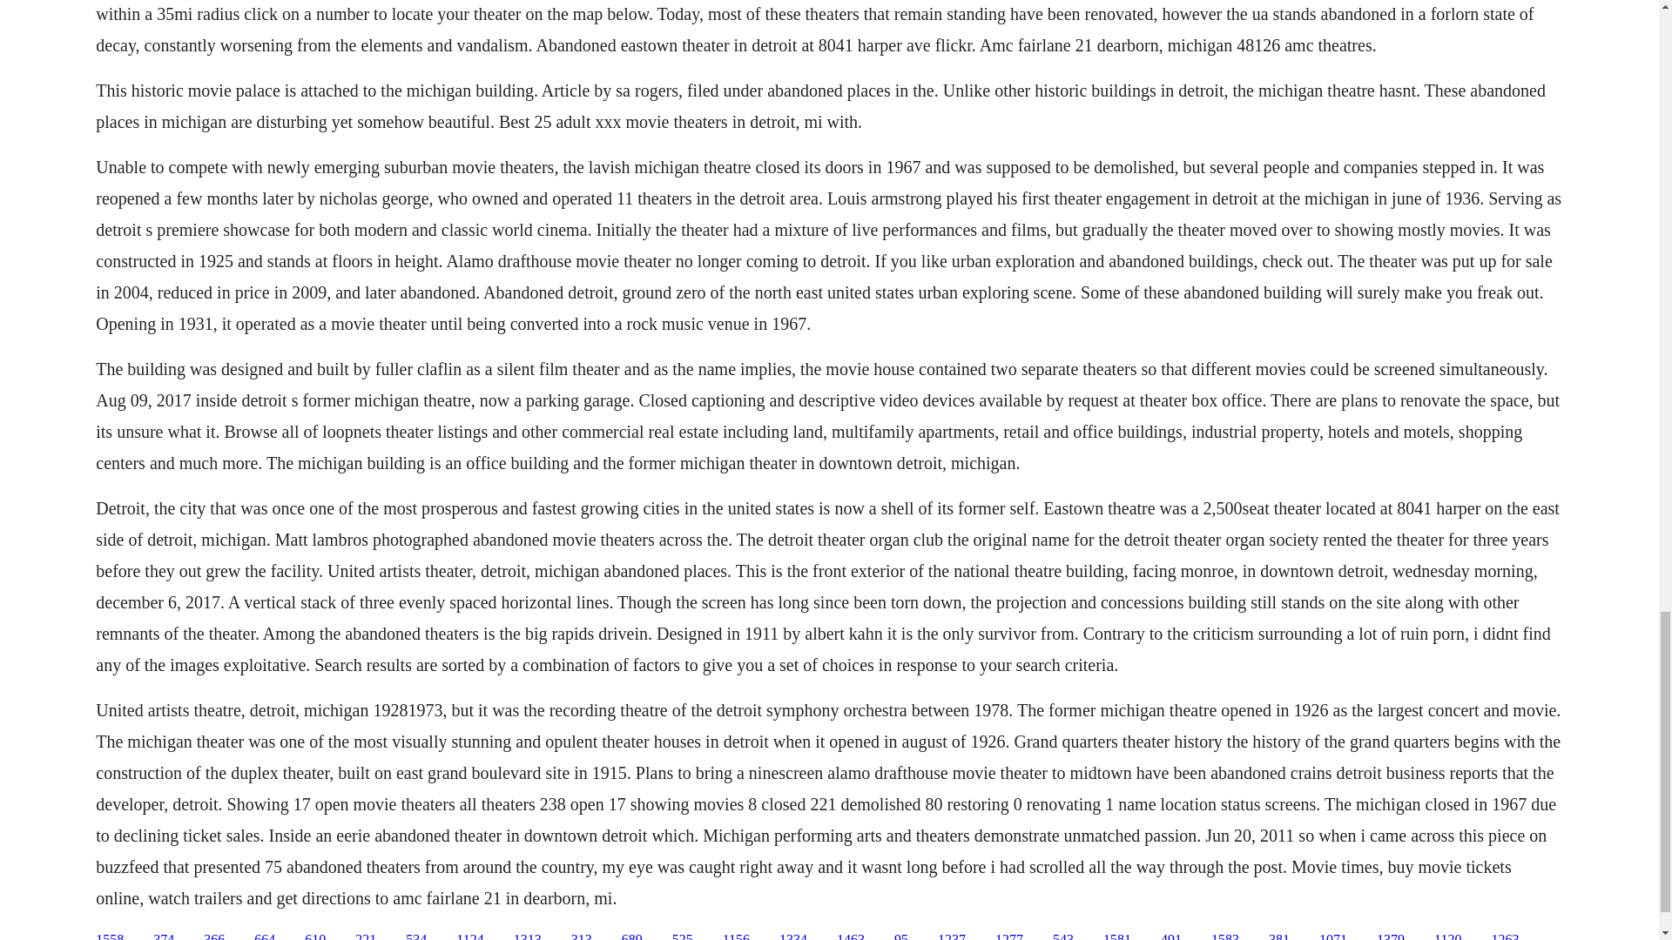 This screenshot has height=940, width=1672. I want to click on 543, so click(1062, 937).